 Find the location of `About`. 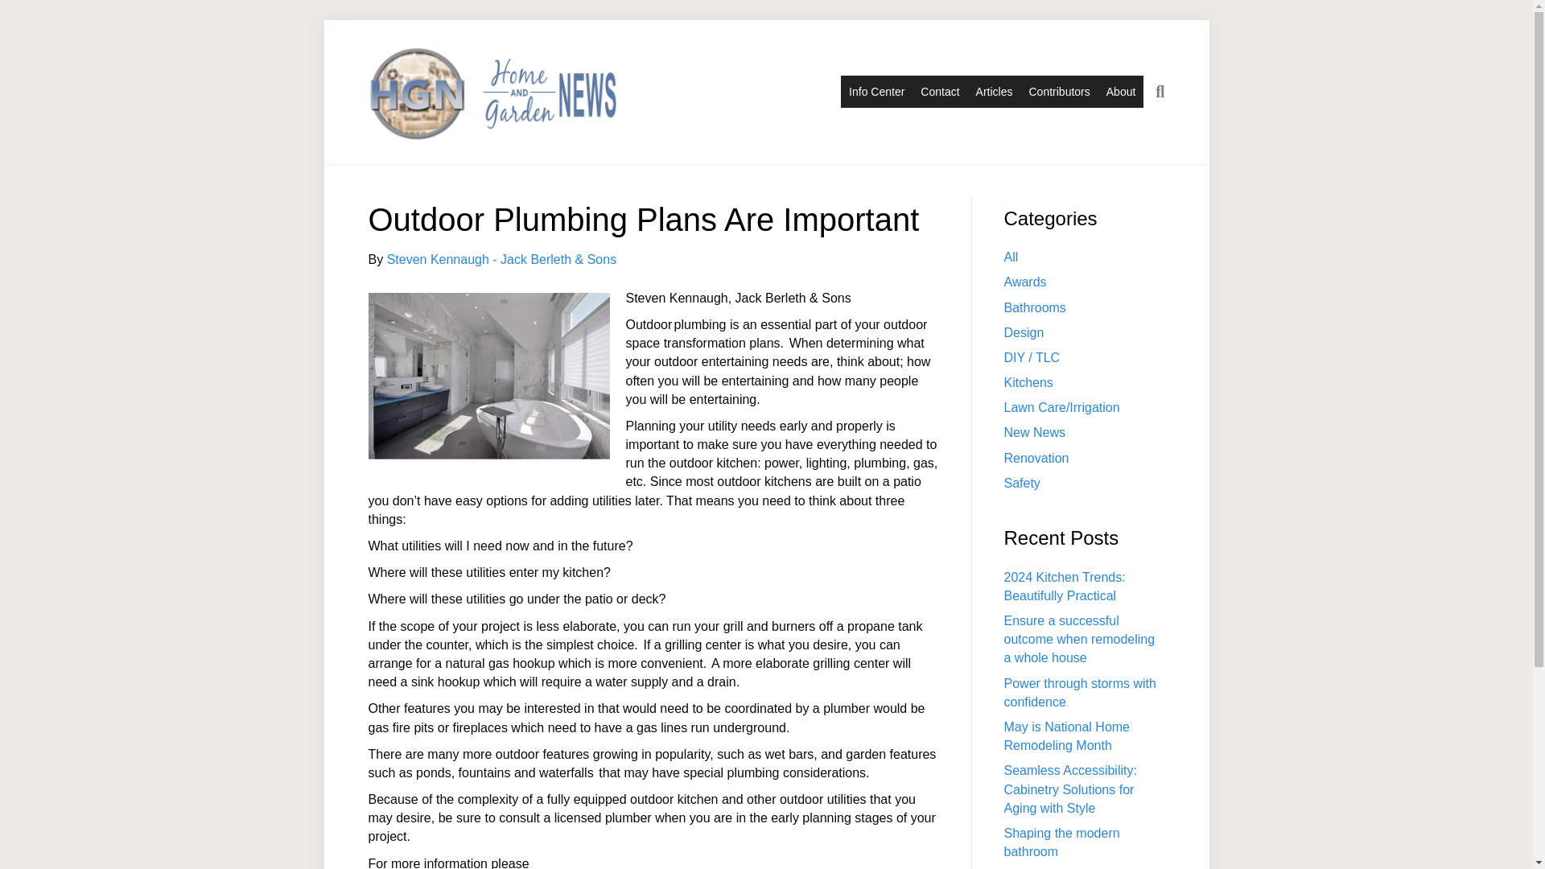

About is located at coordinates (1122, 91).